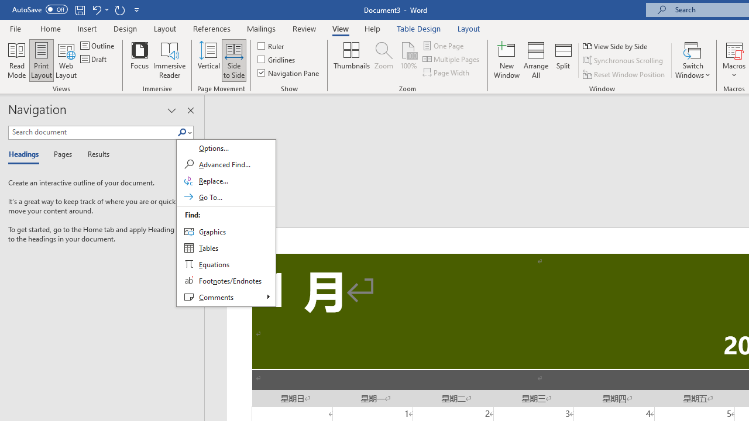 The width and height of the screenshot is (749, 421). I want to click on Reset Window Position, so click(625, 74).